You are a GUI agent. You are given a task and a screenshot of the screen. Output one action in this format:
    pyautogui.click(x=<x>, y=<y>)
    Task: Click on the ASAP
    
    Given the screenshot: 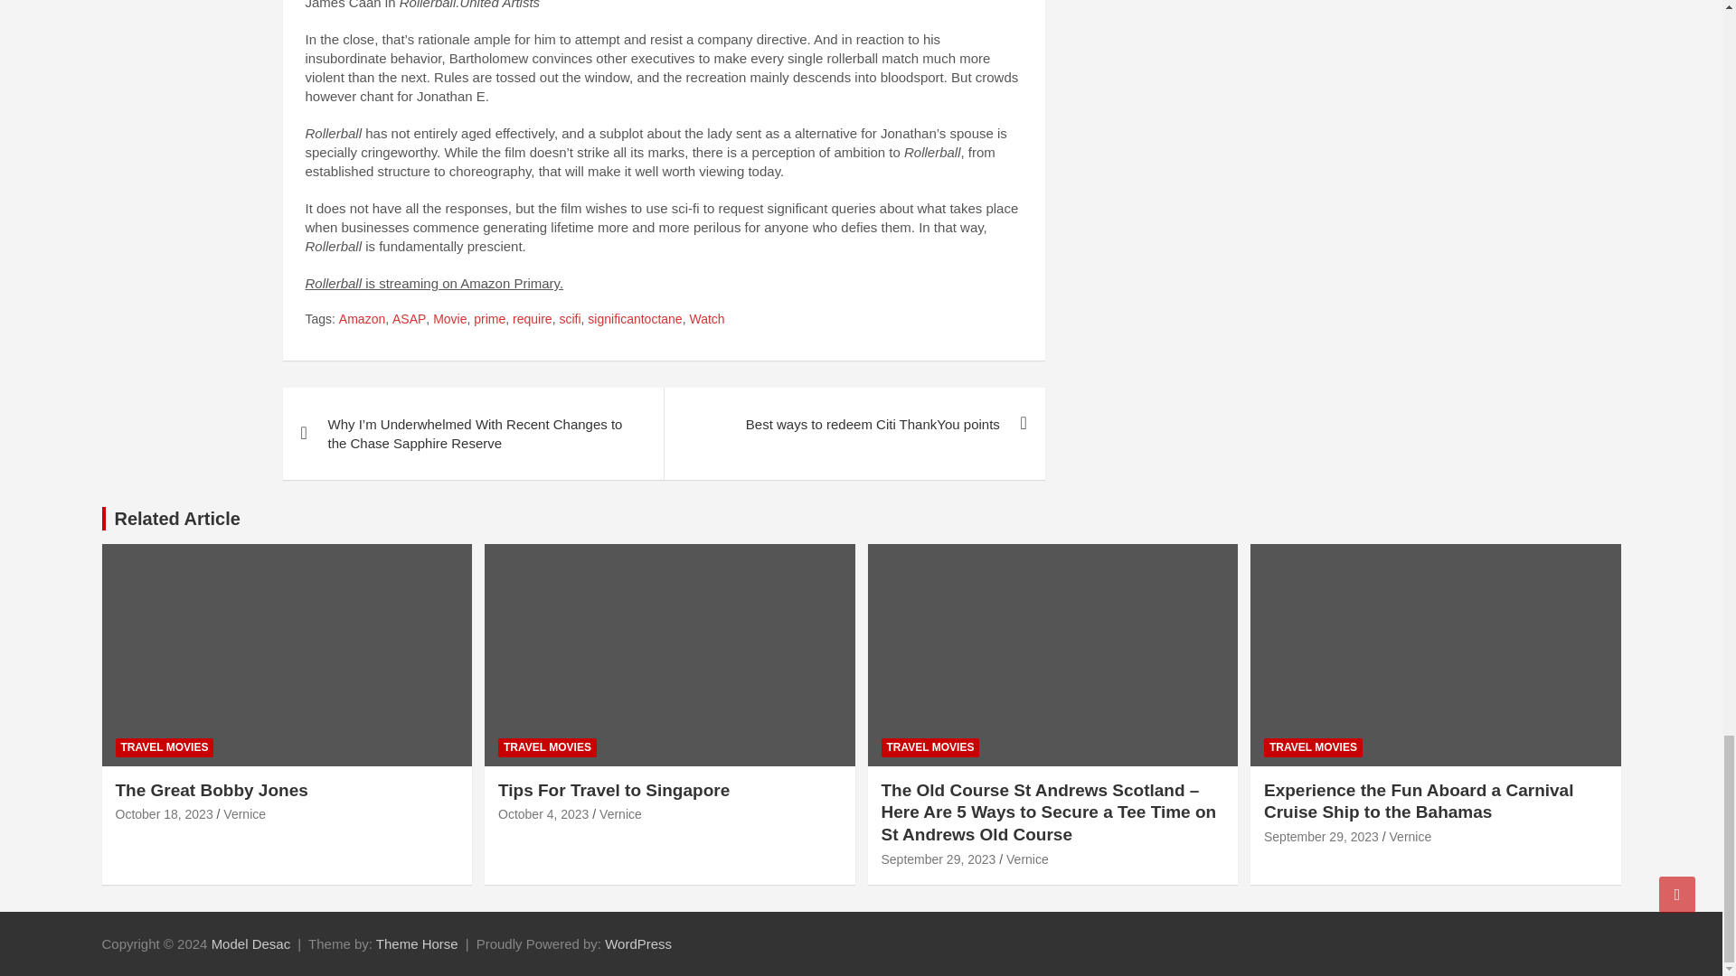 What is the action you would take?
    pyautogui.click(x=409, y=320)
    